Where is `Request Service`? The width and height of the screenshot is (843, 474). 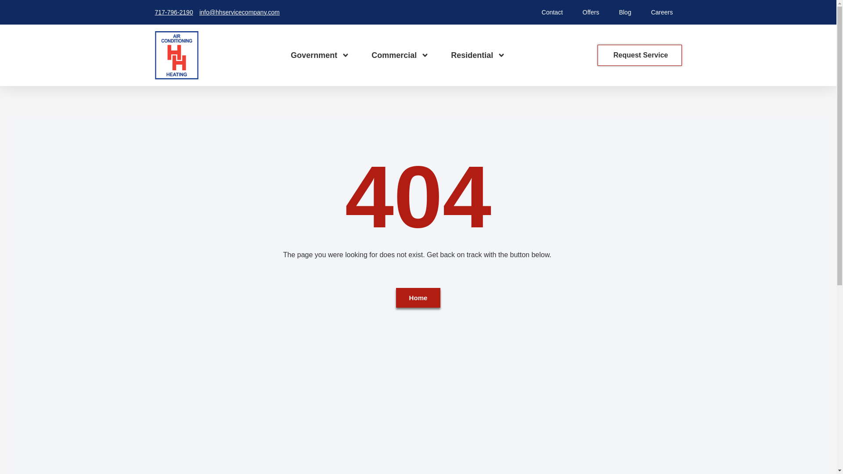 Request Service is located at coordinates (640, 55).